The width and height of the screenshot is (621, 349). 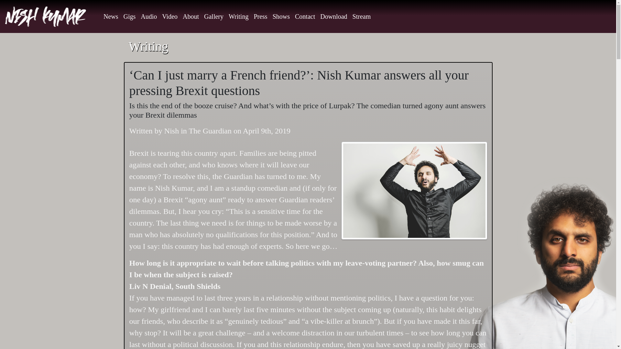 I want to click on Shows, so click(x=281, y=16).